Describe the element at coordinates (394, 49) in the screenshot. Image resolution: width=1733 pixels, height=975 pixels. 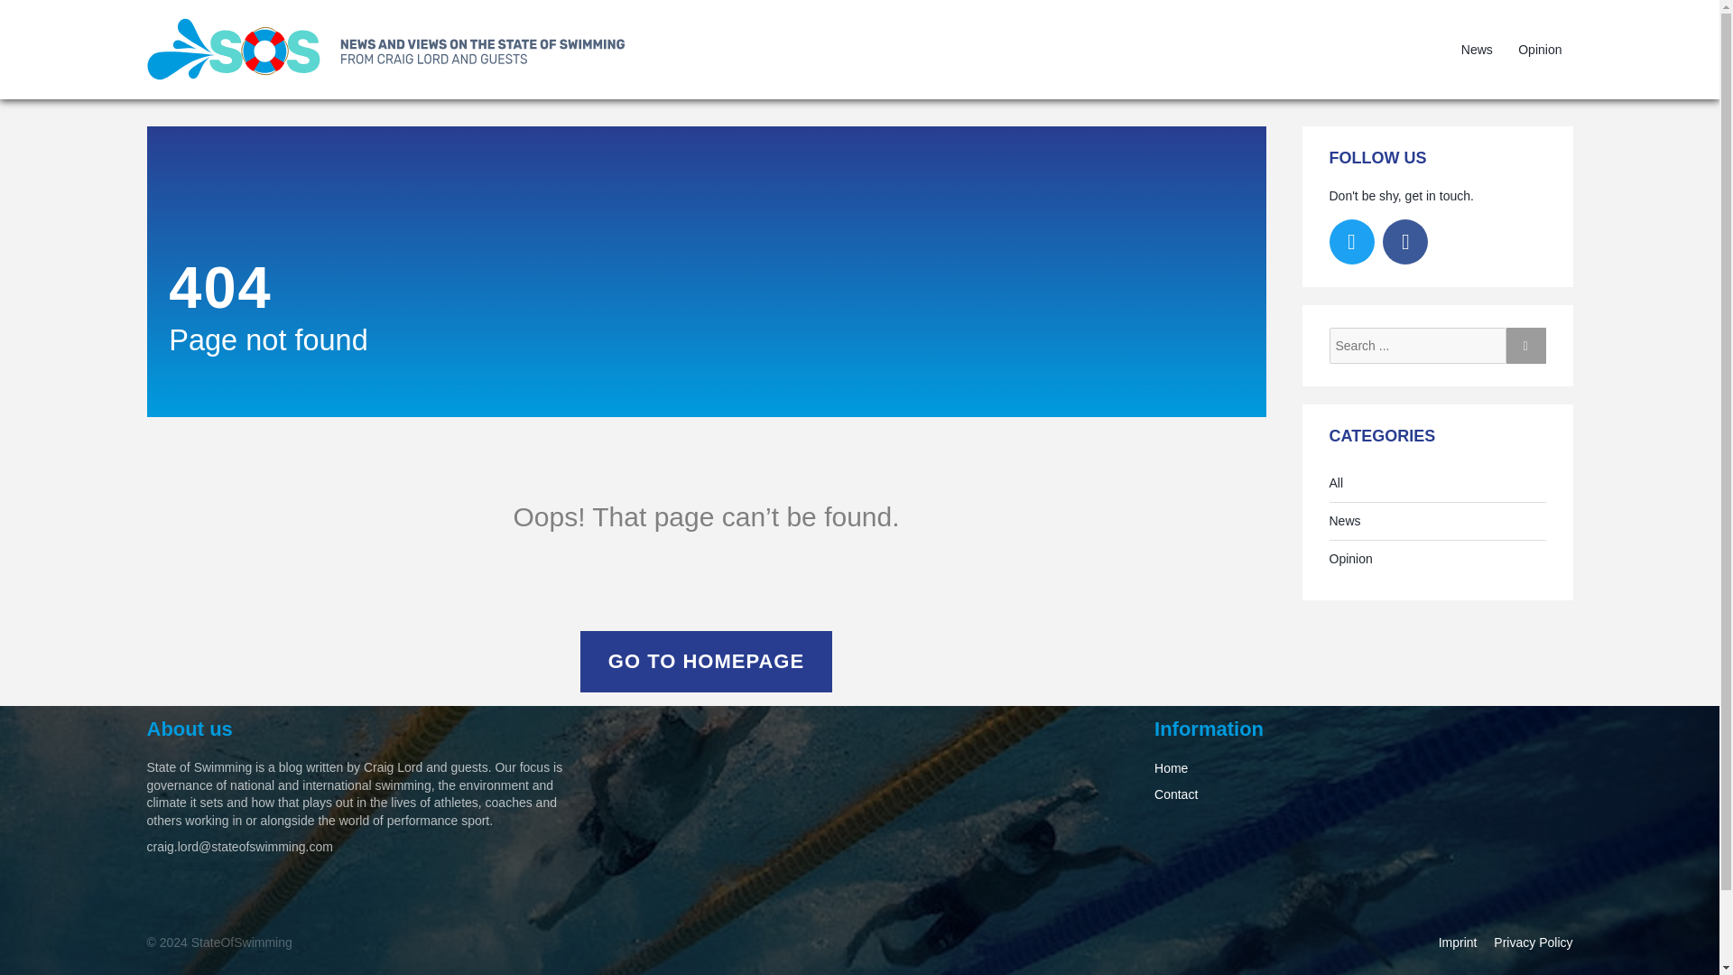
I see `Homepage` at that location.